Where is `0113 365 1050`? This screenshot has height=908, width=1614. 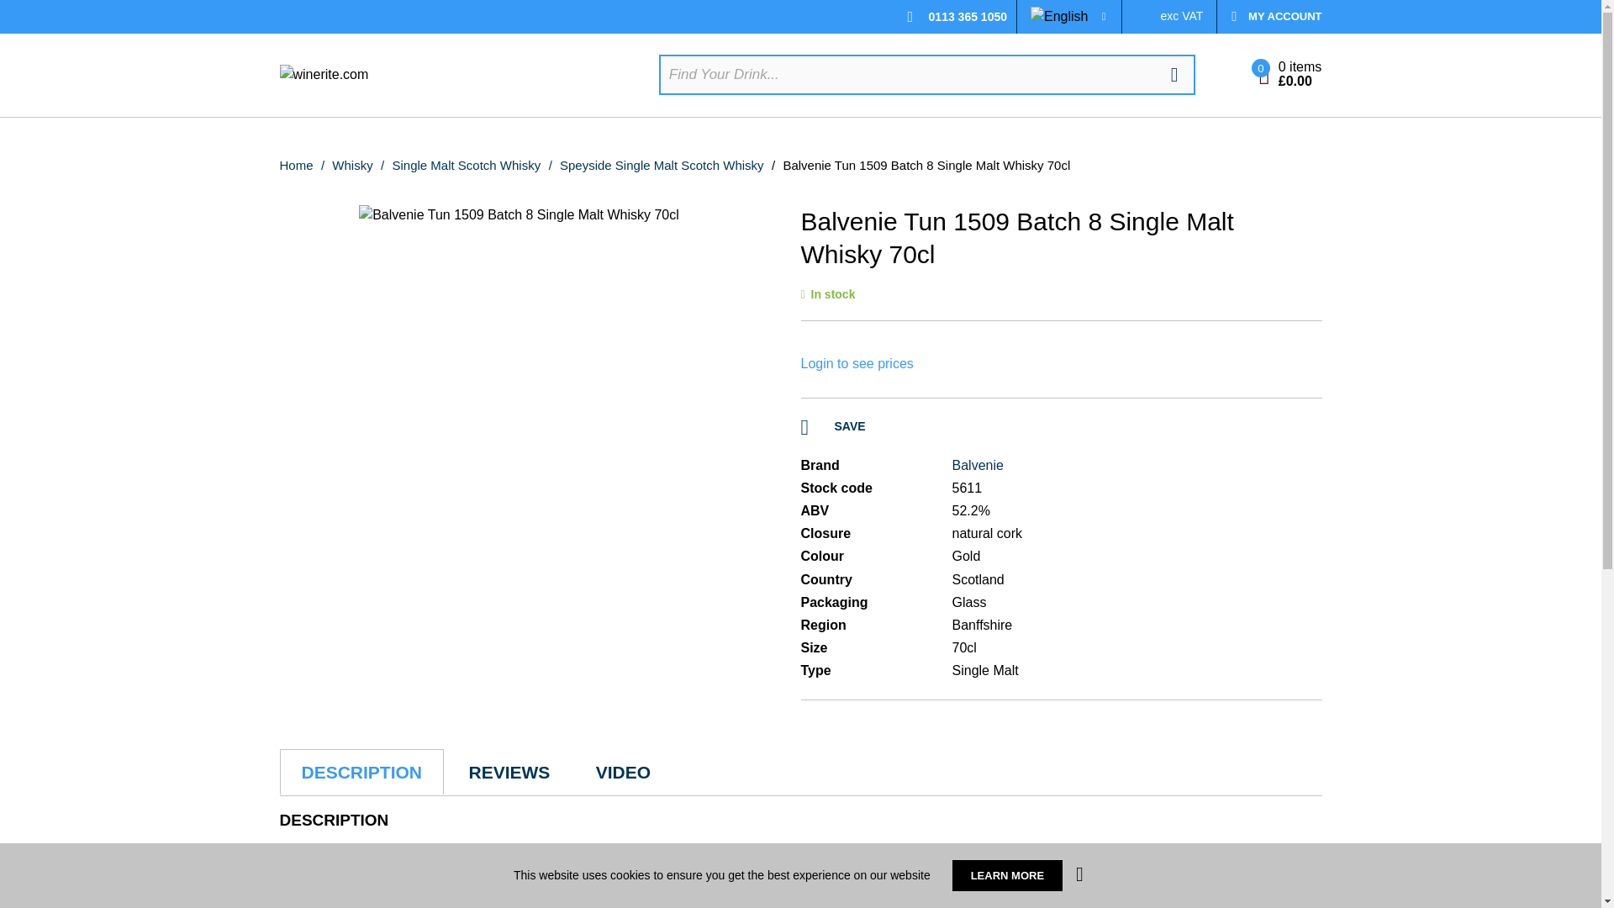
0113 365 1050 is located at coordinates (968, 17).